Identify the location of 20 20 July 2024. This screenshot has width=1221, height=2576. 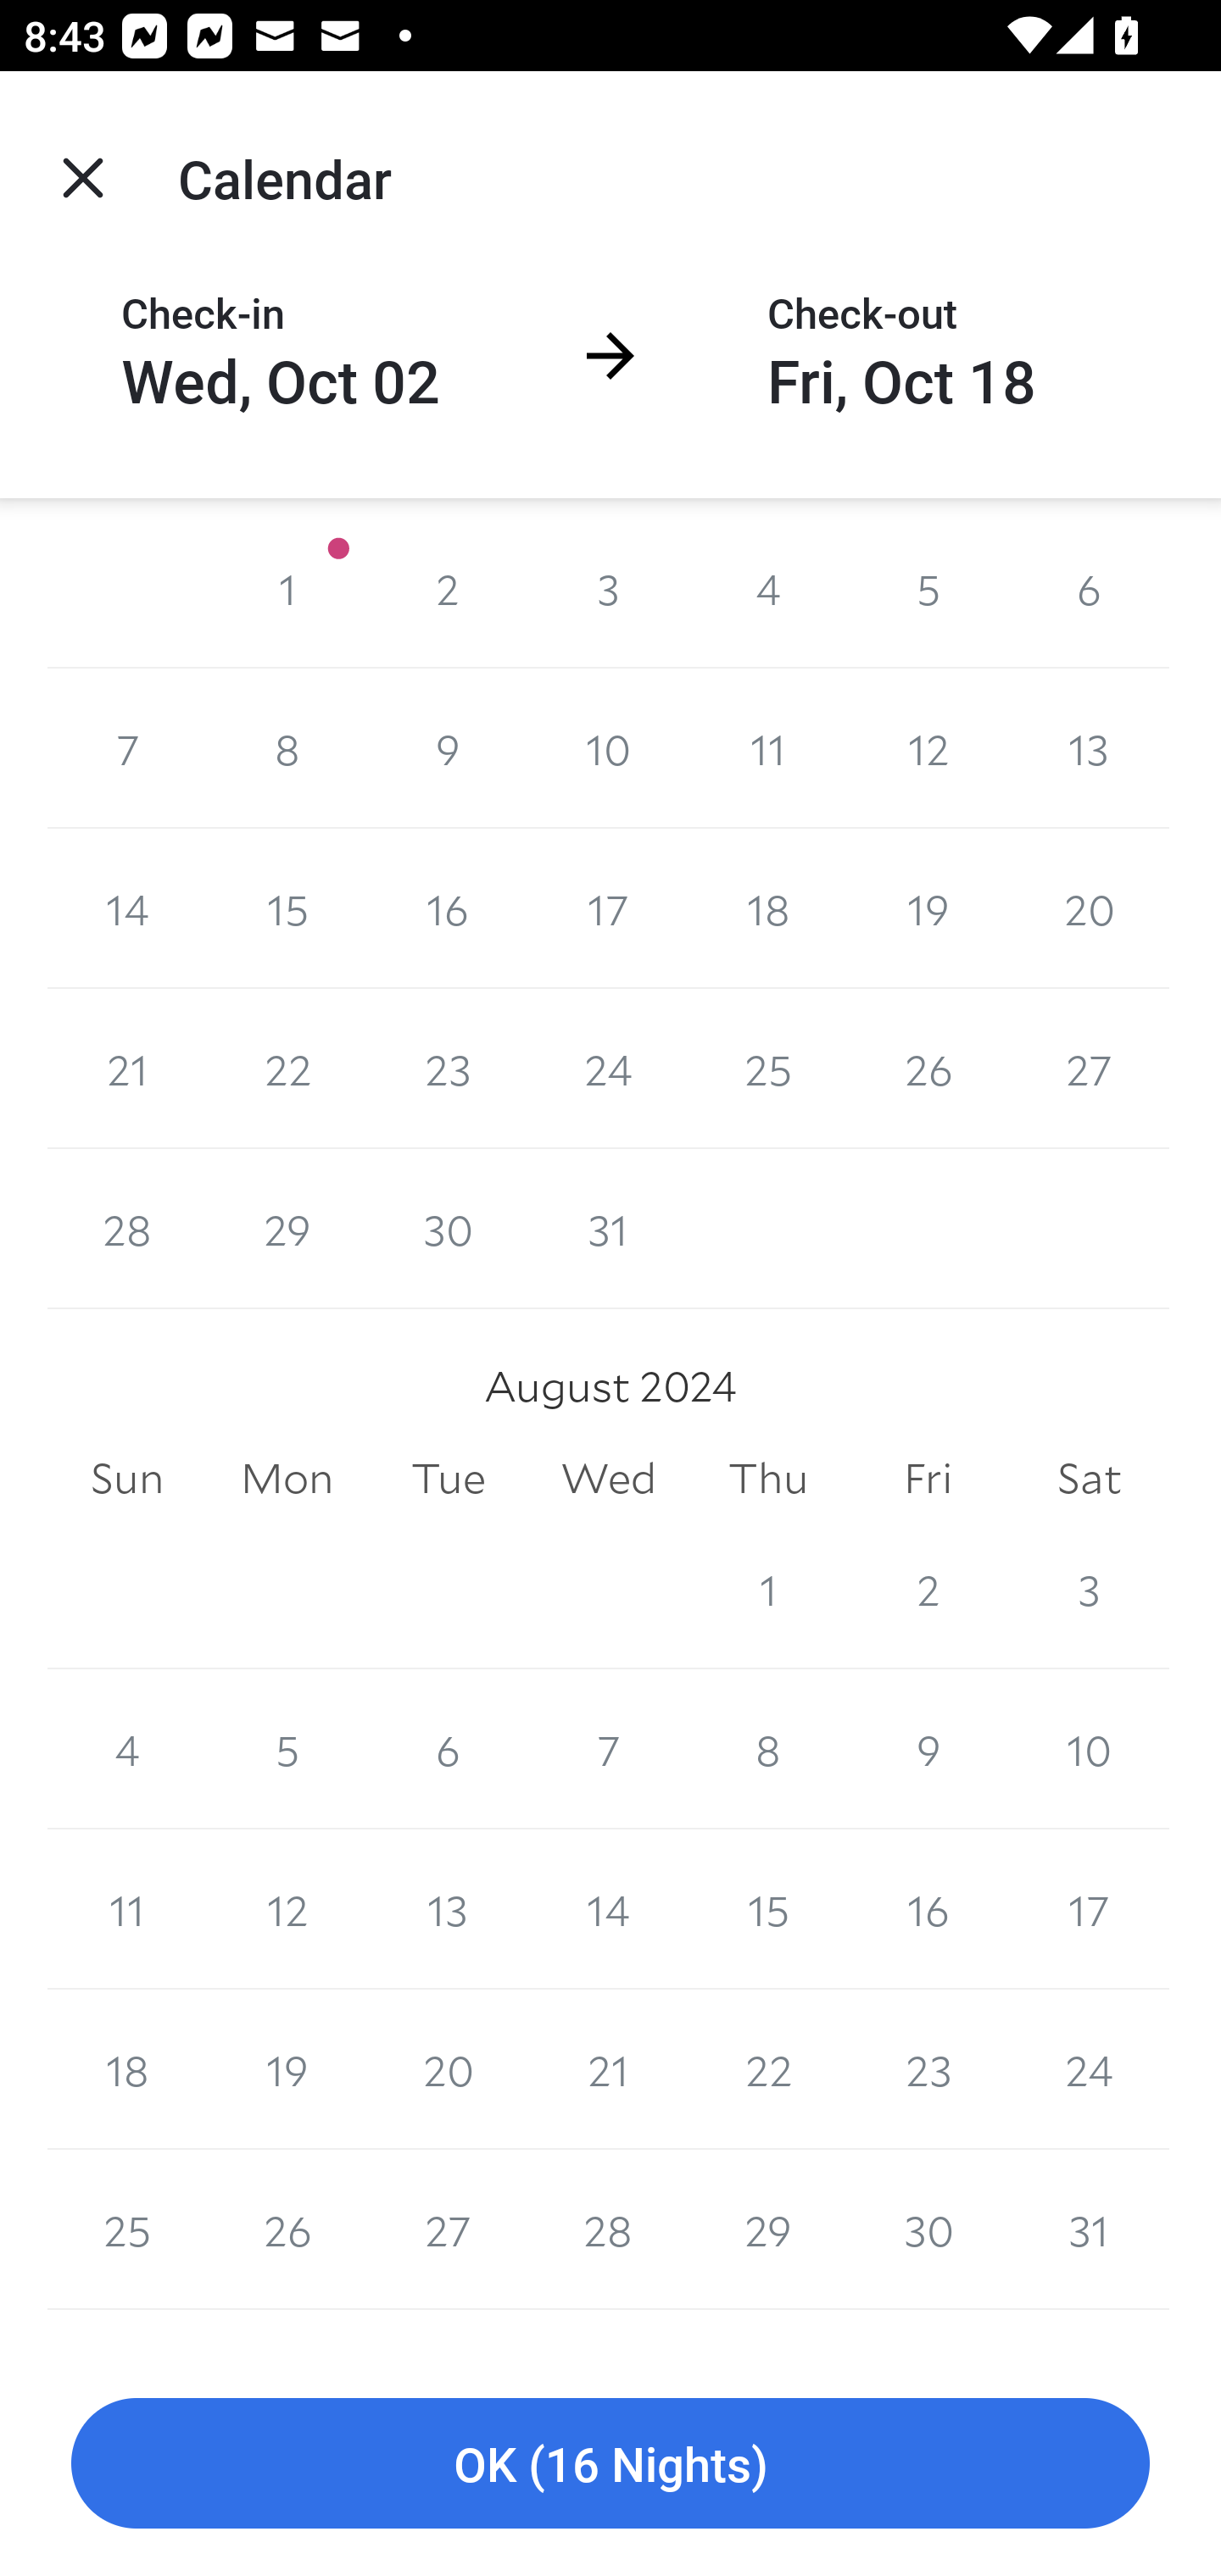
(1089, 908).